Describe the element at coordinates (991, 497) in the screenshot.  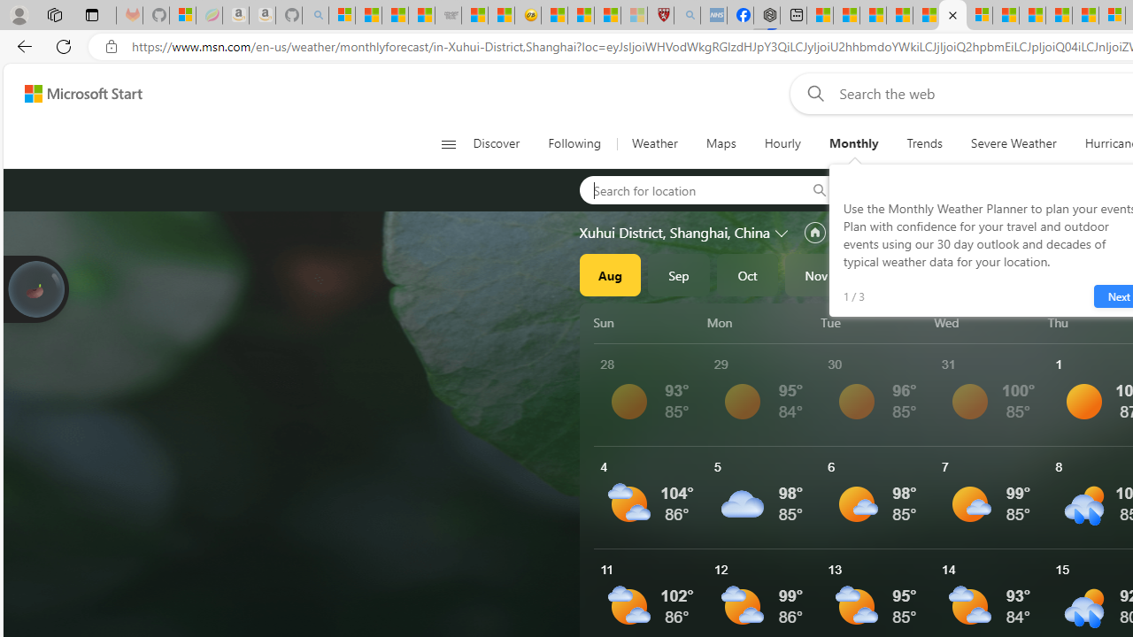
I see `See More Details` at that location.